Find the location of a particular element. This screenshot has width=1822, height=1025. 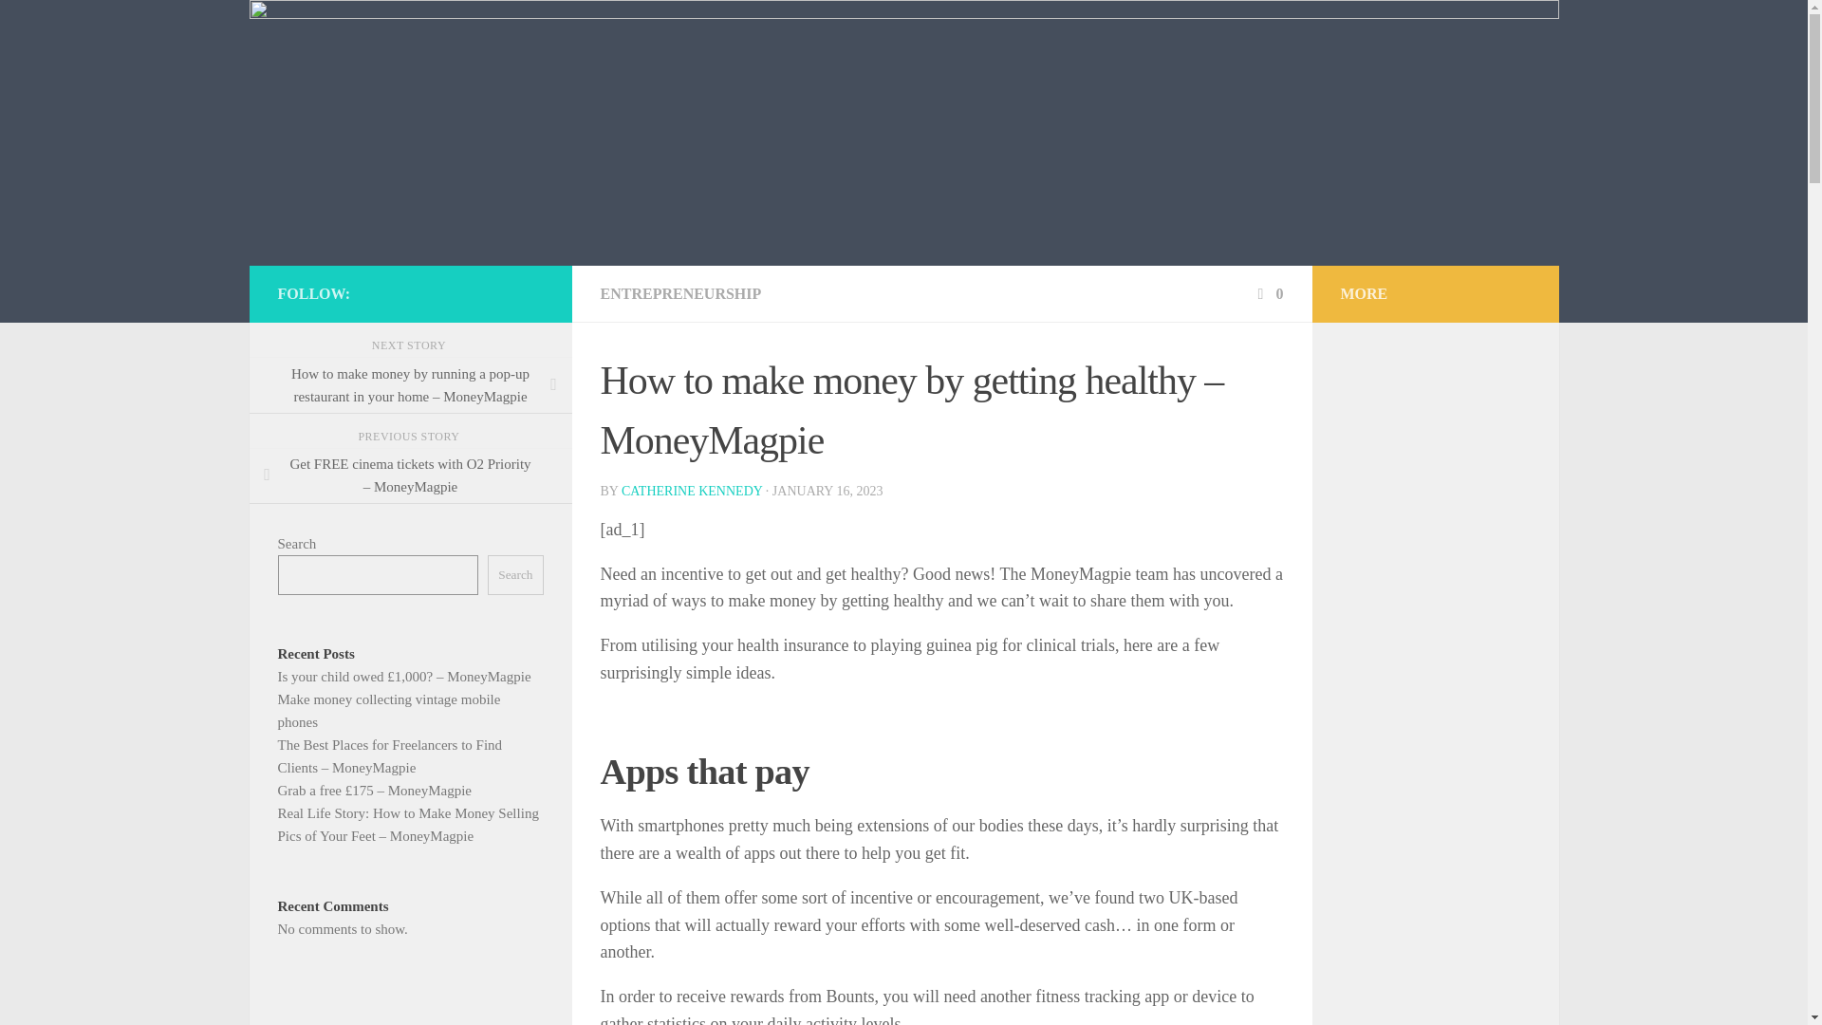

Make money collecting vintage mobile phones is located at coordinates (387, 710).